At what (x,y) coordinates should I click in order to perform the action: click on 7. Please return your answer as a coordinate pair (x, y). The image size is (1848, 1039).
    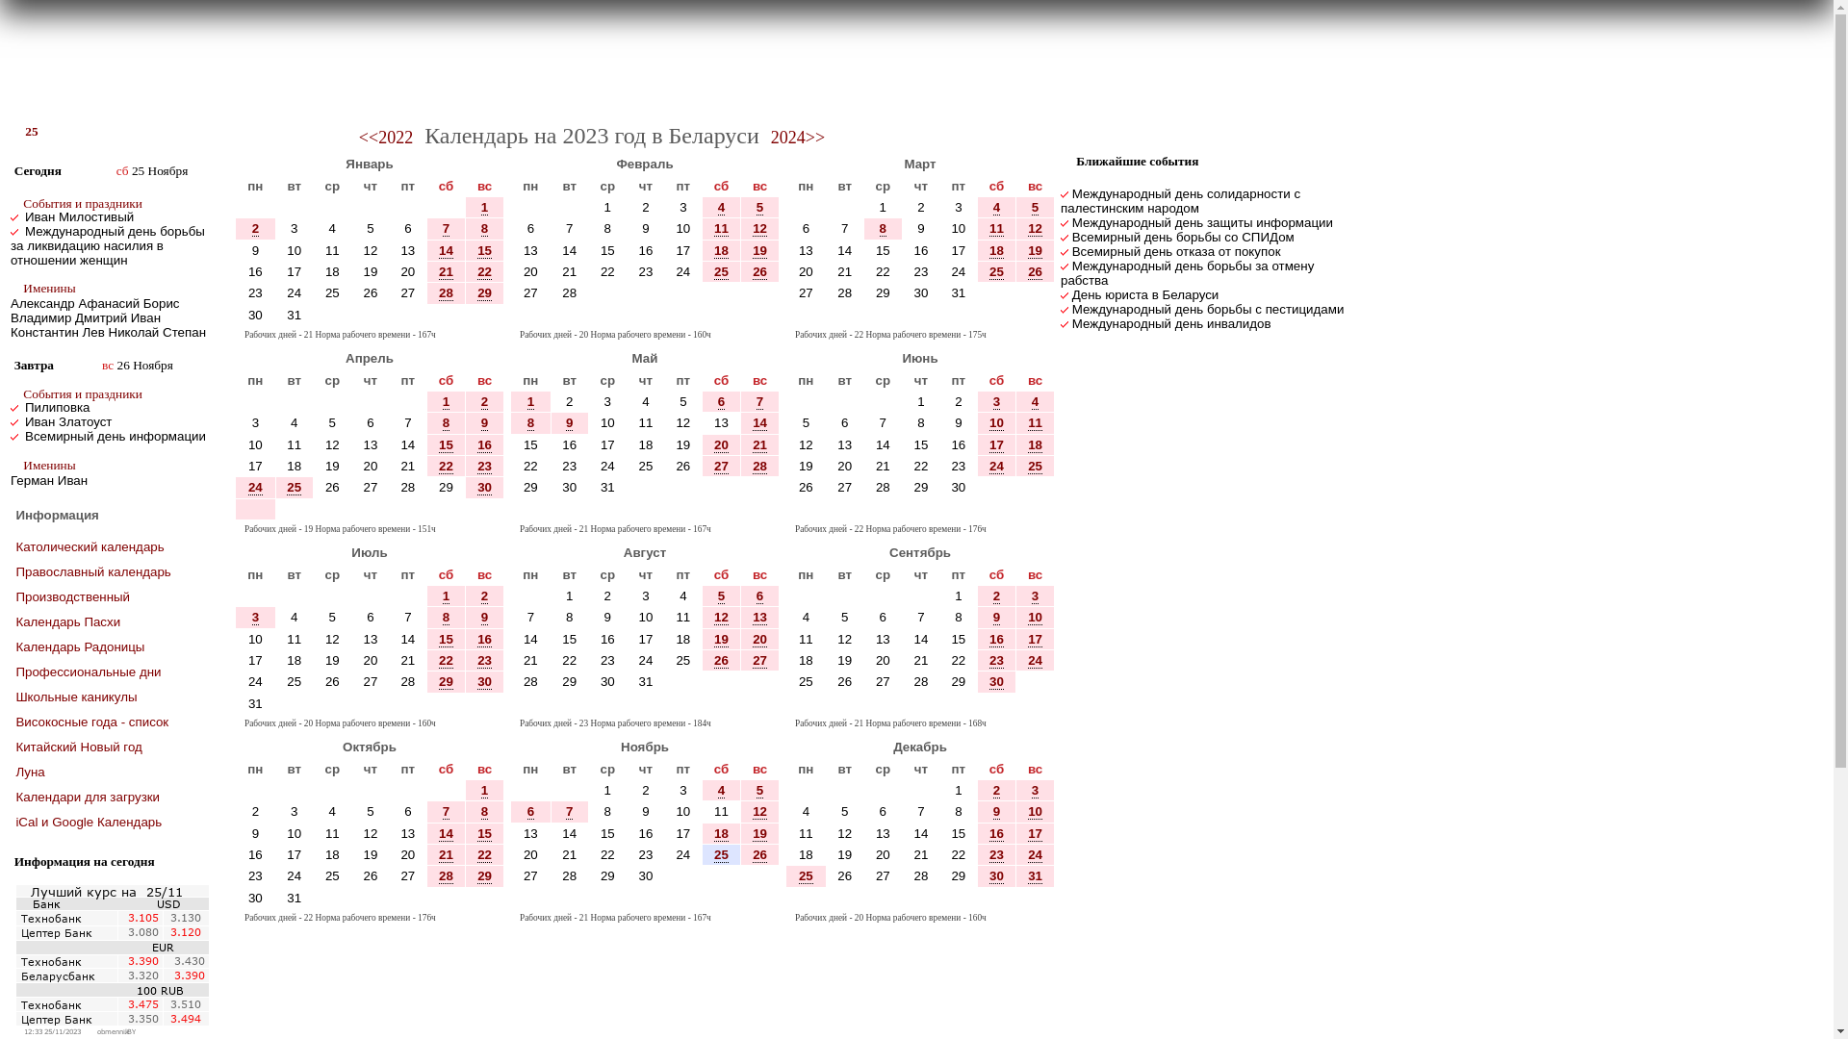
    Looking at the image, I should click on (408, 618).